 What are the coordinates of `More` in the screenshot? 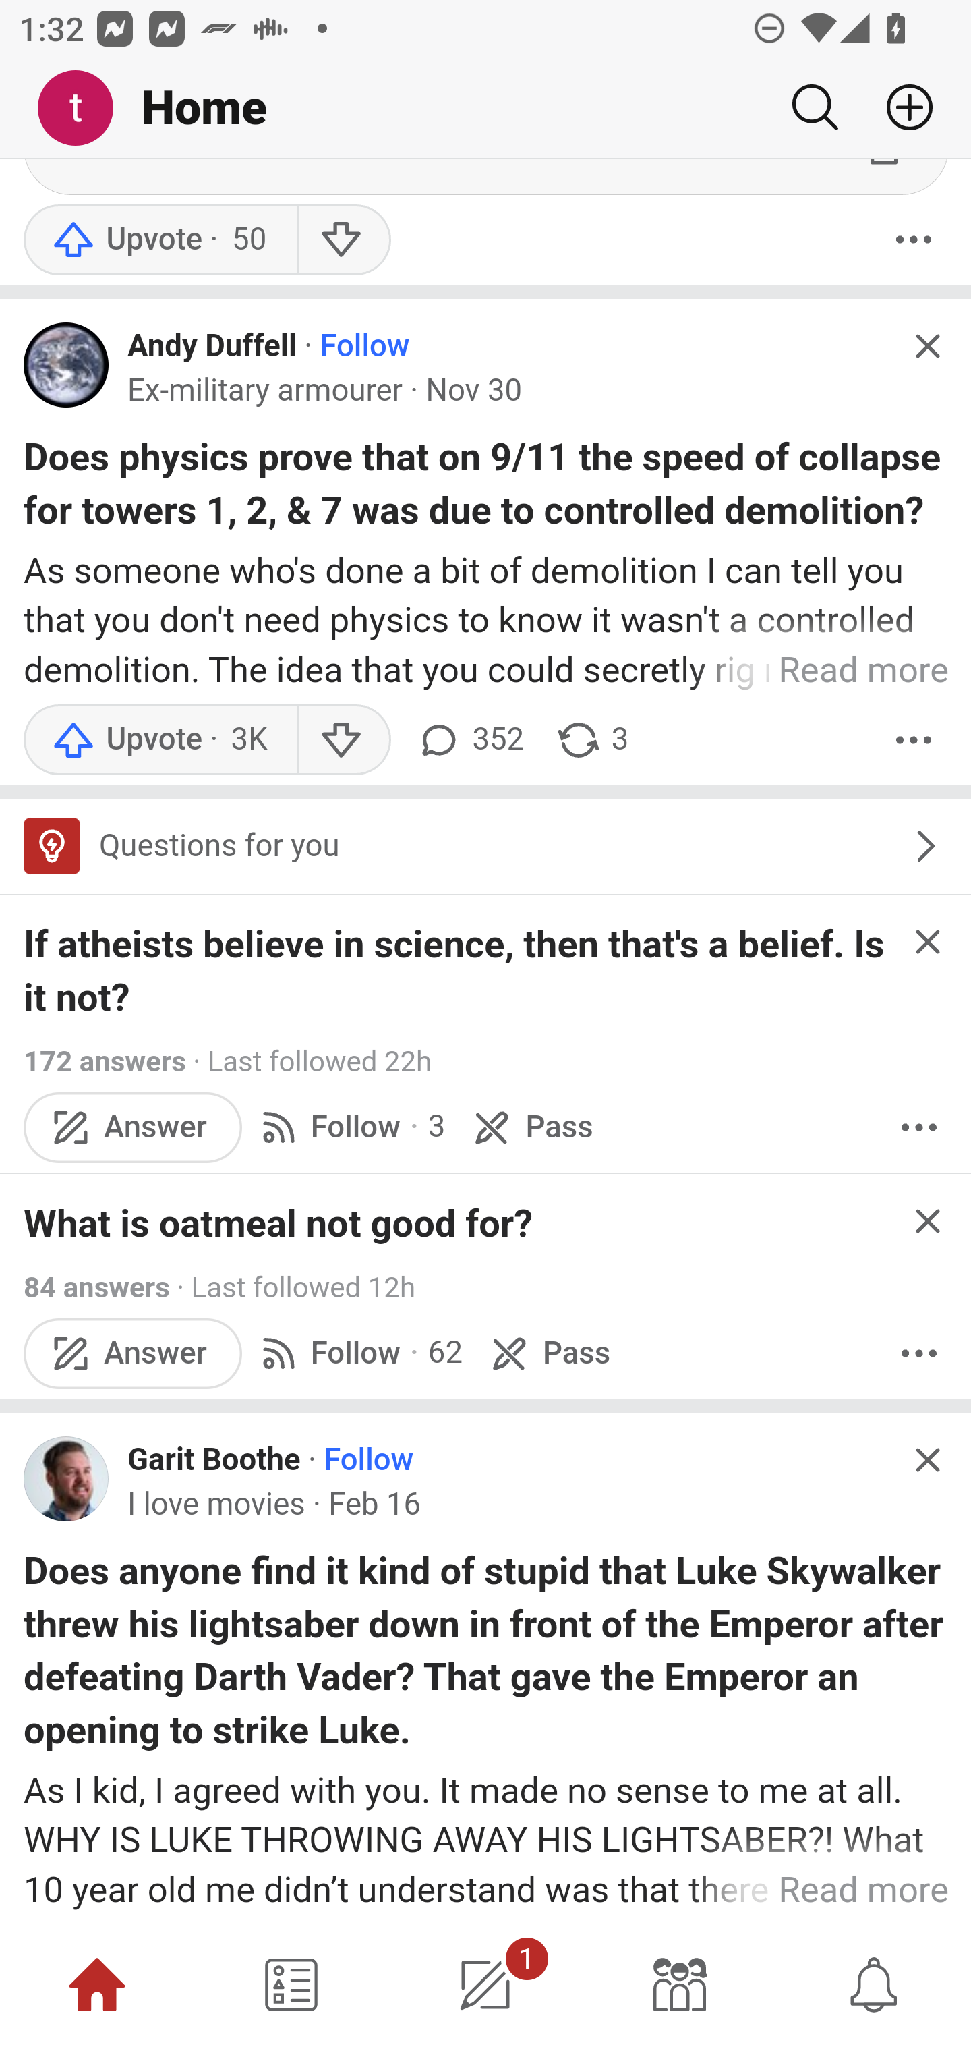 It's located at (914, 240).